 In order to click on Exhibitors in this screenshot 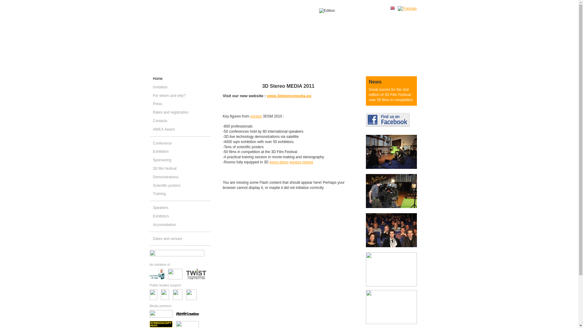, I will do `click(161, 216)`.